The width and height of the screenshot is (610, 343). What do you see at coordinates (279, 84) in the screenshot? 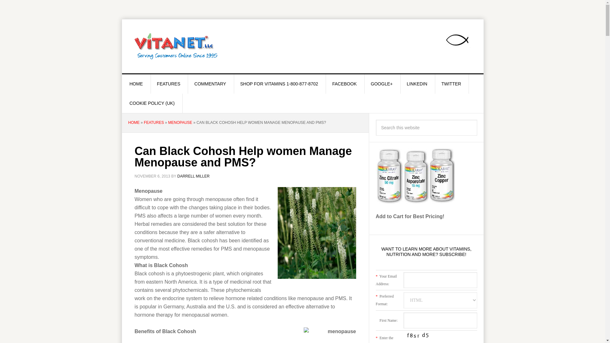
I see `SHOP FOR VITAMINS 1-800-877-8702` at bounding box center [279, 84].